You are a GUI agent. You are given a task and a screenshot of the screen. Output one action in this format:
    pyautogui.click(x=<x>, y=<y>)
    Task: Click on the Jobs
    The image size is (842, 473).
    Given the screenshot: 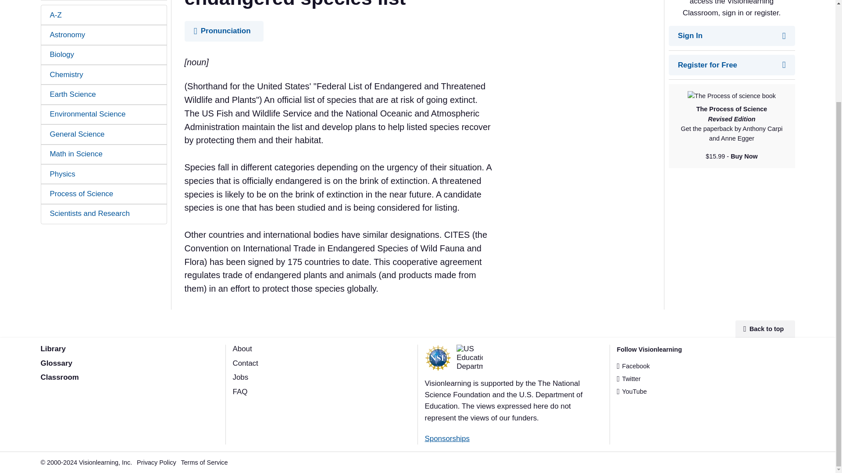 What is the action you would take?
    pyautogui.click(x=240, y=377)
    